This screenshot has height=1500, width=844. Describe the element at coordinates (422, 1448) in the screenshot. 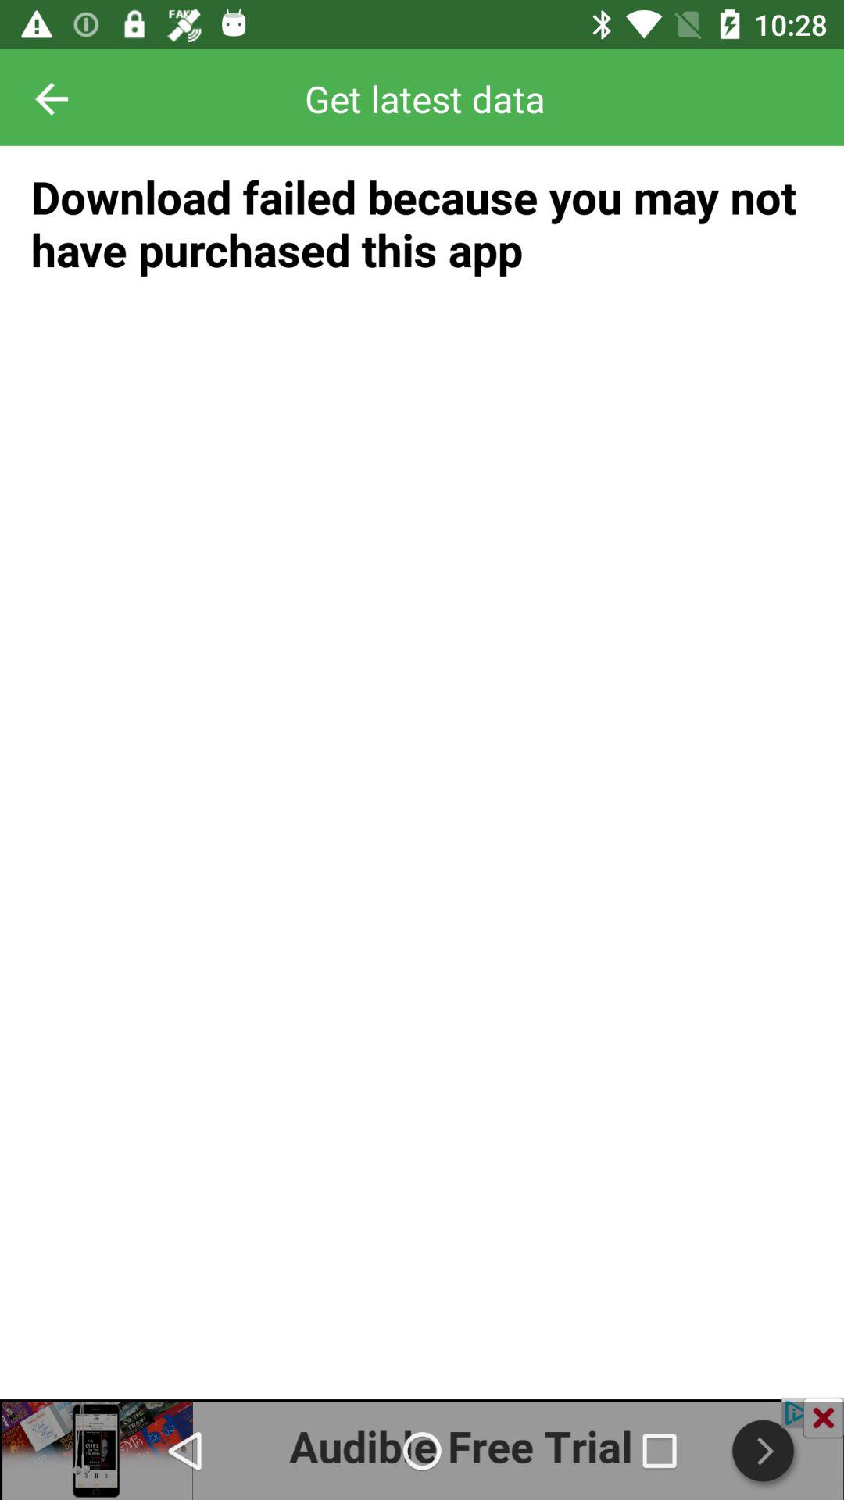

I see `advertisement` at that location.